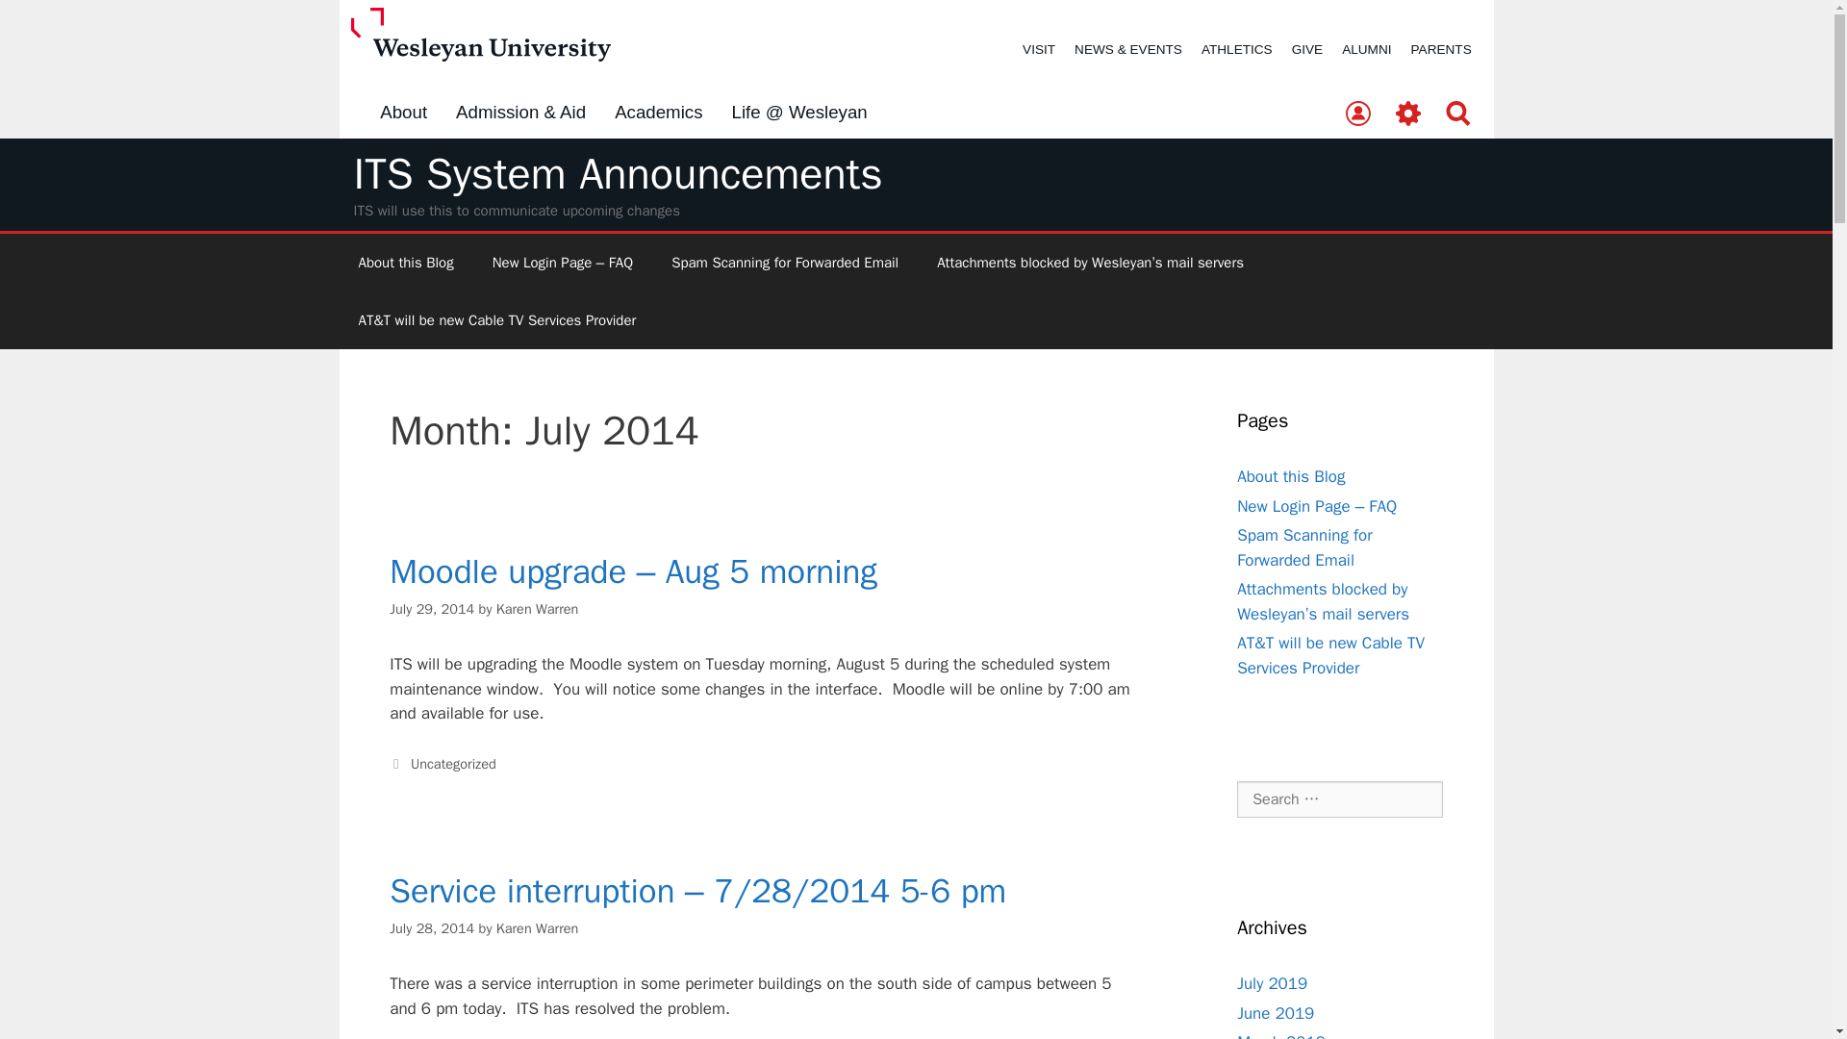 The height and width of the screenshot is (1039, 1847). I want to click on Tools, so click(1408, 114).